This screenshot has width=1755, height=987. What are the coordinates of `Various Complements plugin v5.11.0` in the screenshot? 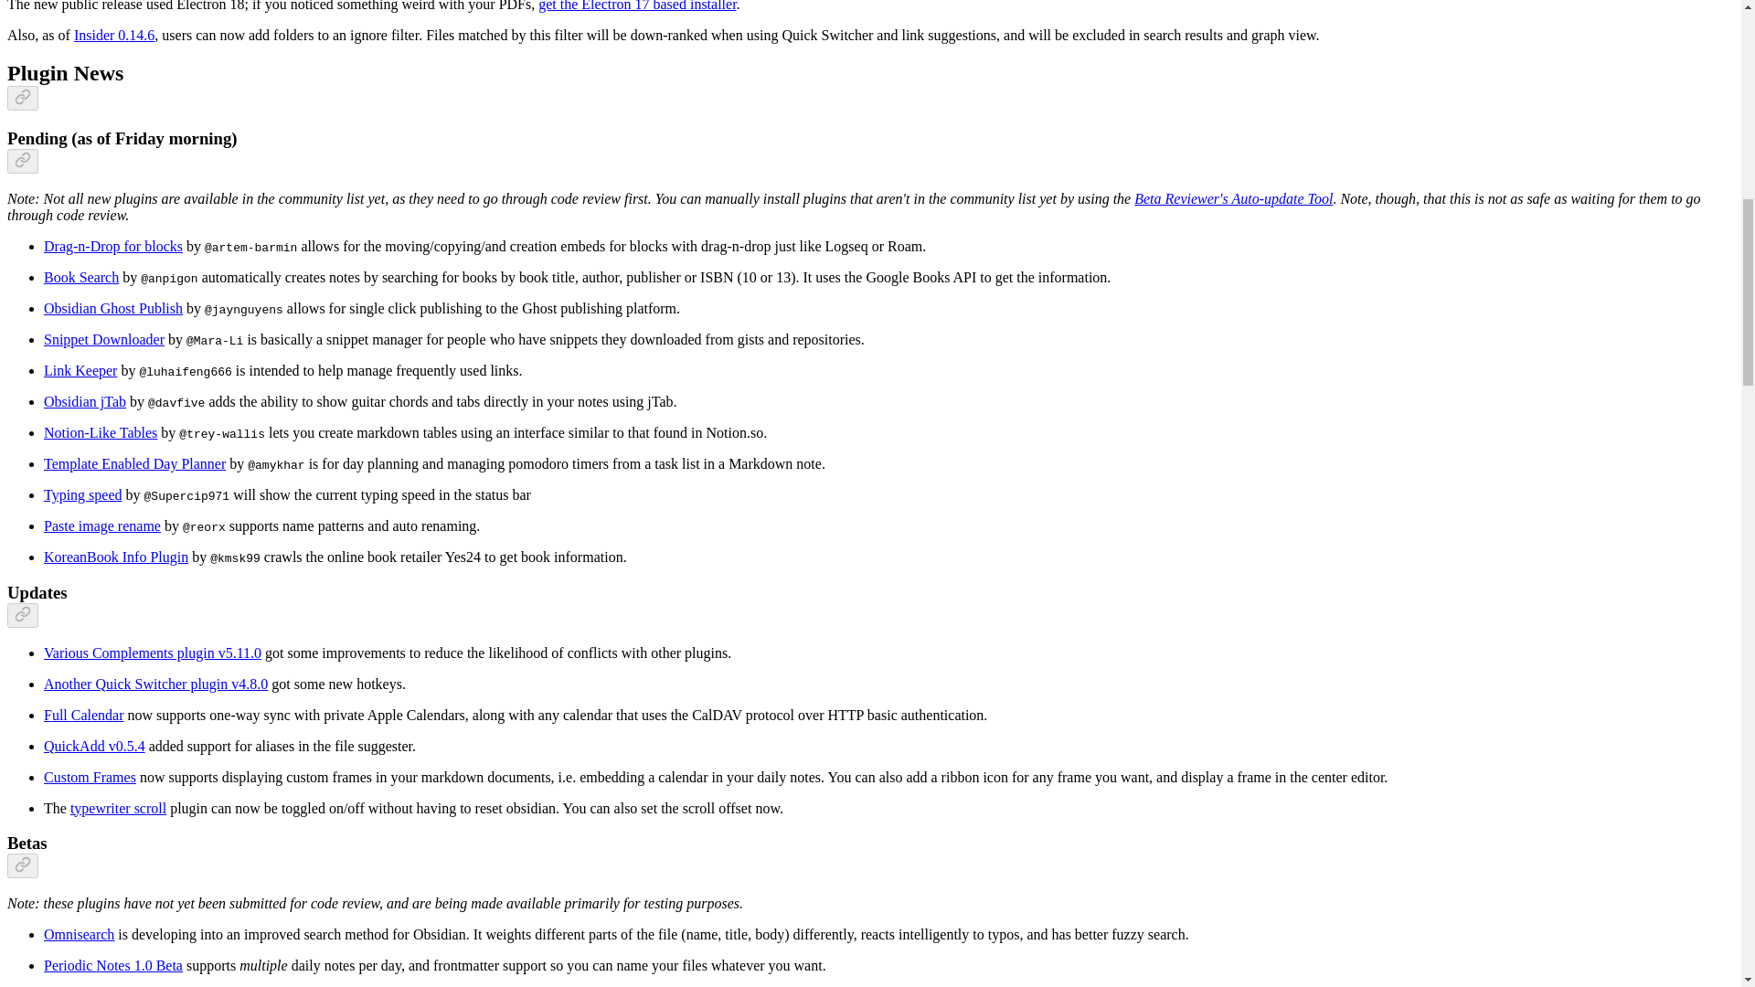 It's located at (153, 653).